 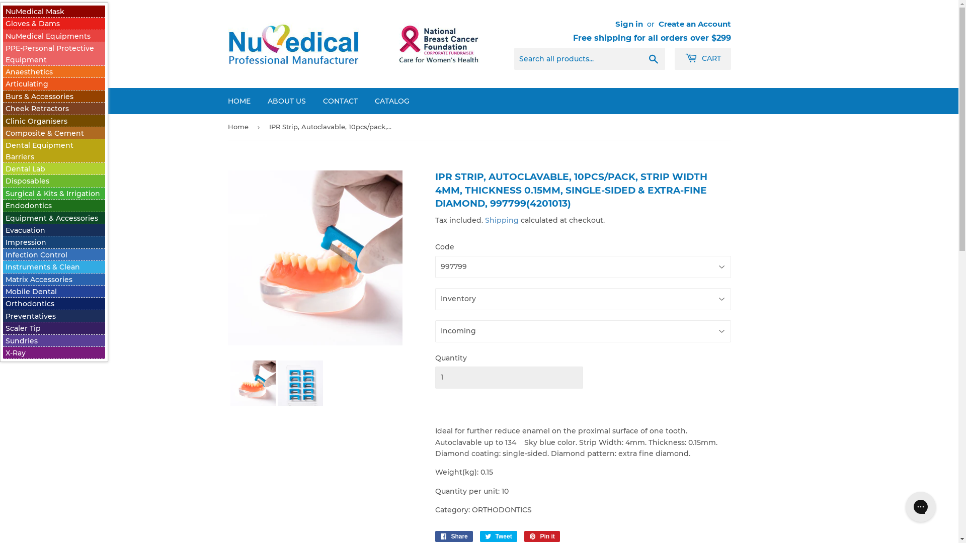 I want to click on Sundries, so click(x=22, y=341).